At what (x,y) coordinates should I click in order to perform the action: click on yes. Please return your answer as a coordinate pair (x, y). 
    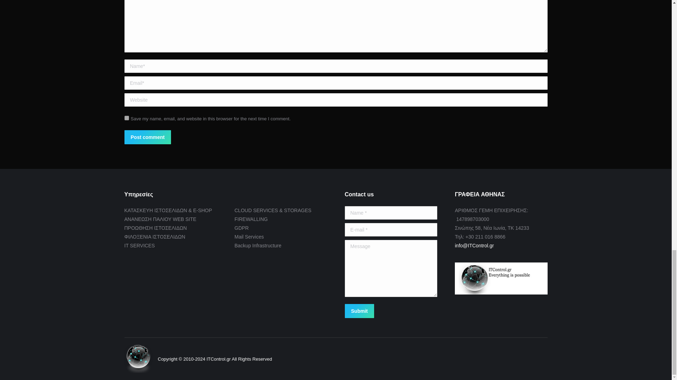
    Looking at the image, I should click on (126, 118).